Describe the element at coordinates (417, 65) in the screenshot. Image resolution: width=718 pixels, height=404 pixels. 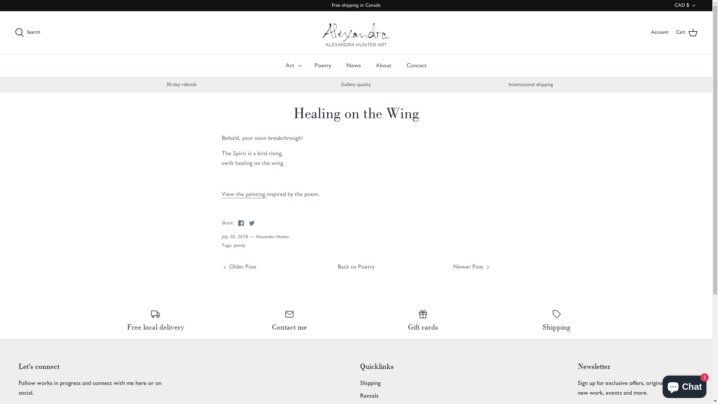
I see `Contact` at that location.